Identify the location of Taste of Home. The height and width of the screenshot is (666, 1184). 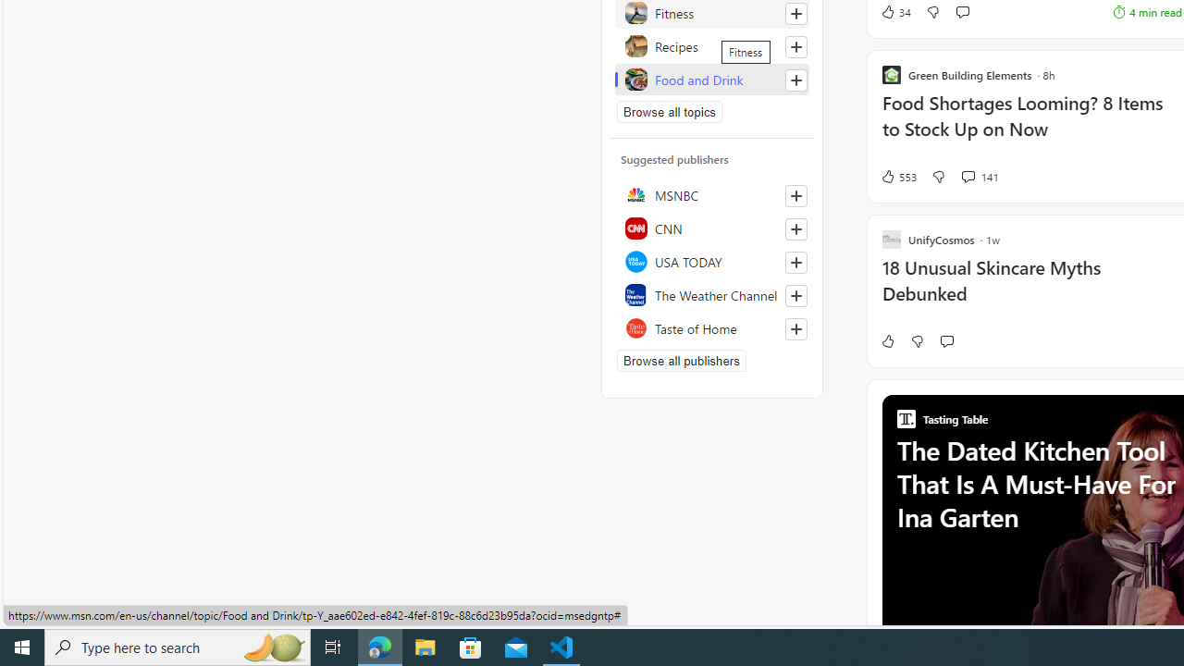
(712, 327).